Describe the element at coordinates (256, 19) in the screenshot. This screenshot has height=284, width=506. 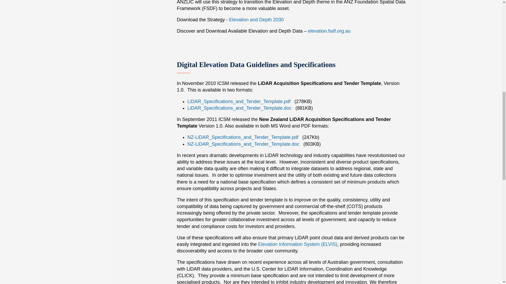
I see `Elevation and Depth 2030: Powering 3D models of our nation` at that location.